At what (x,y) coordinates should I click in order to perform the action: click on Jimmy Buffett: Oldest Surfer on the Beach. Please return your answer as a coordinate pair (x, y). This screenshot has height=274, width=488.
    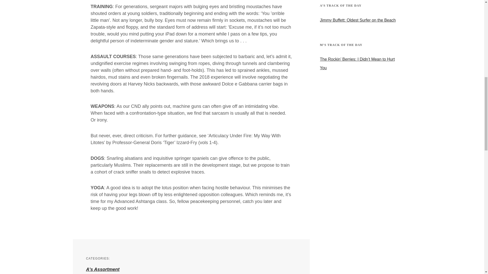
    Looking at the image, I should click on (360, 20).